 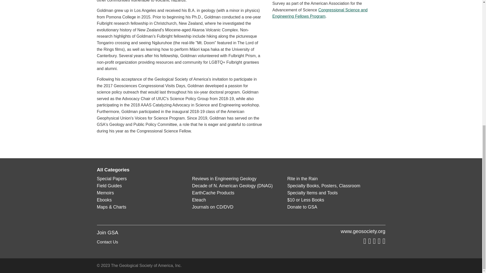 What do you see at coordinates (107, 233) in the screenshot?
I see `Join GSA` at bounding box center [107, 233].